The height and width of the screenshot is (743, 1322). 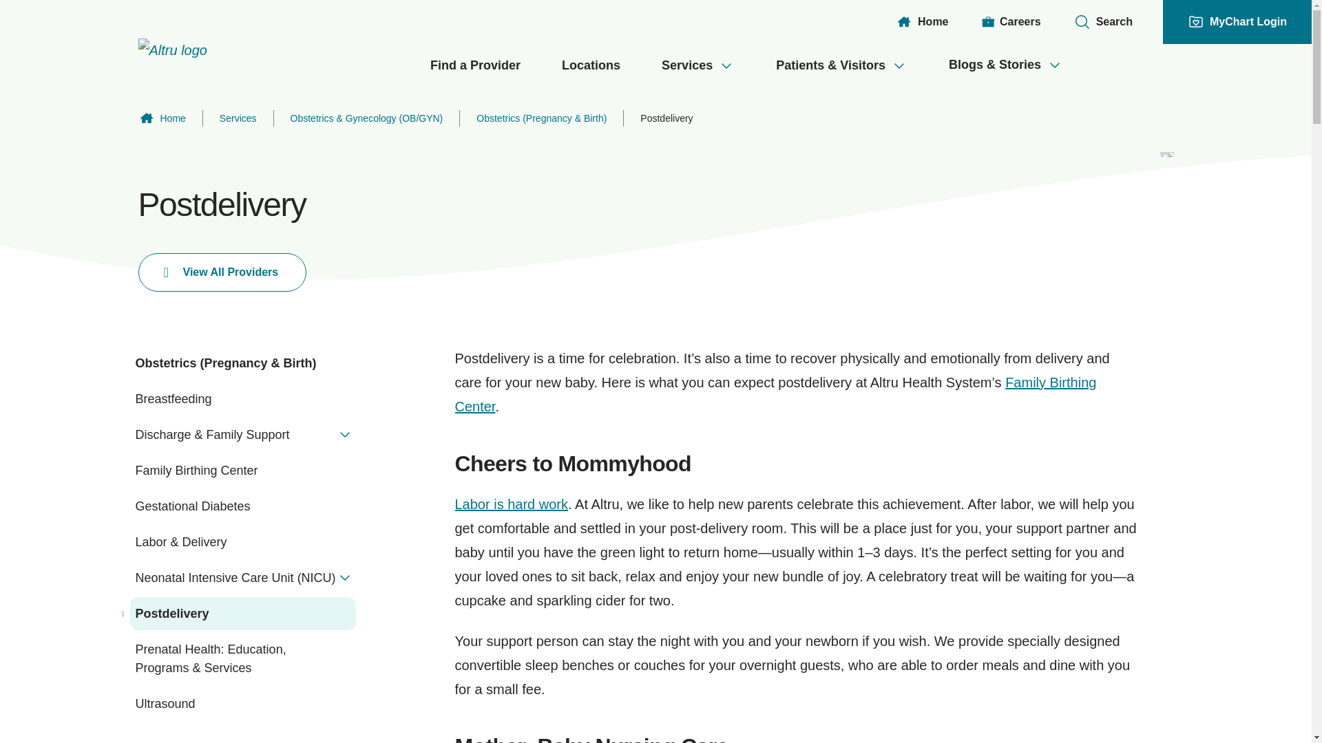 I want to click on Home, so click(x=921, y=21).